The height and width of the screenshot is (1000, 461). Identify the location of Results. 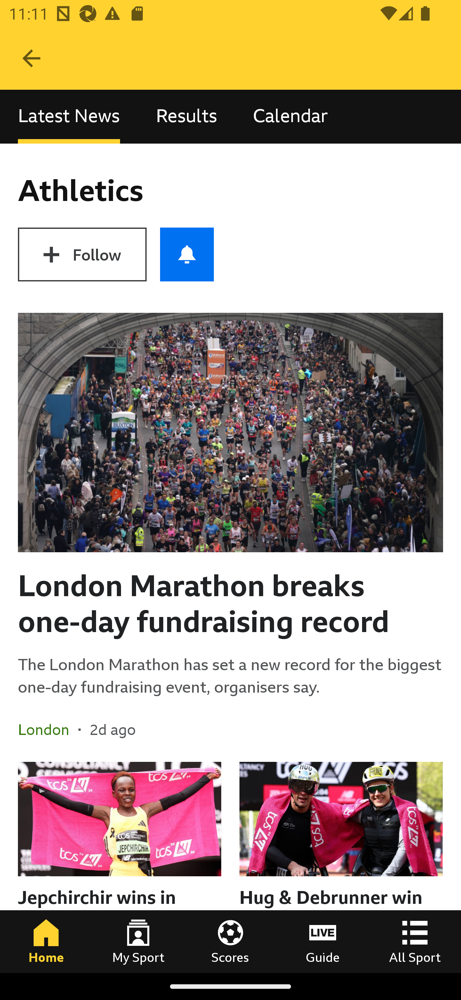
(186, 117).